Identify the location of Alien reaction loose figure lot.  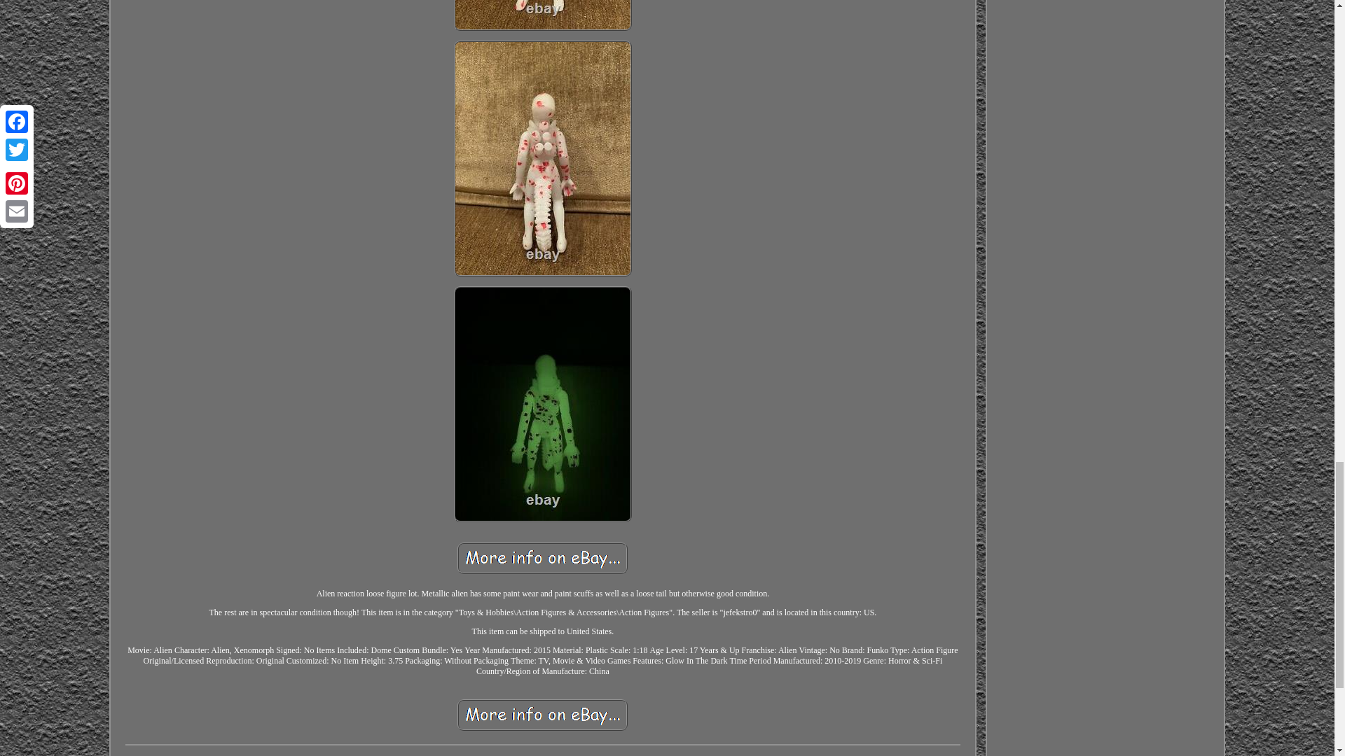
(542, 715).